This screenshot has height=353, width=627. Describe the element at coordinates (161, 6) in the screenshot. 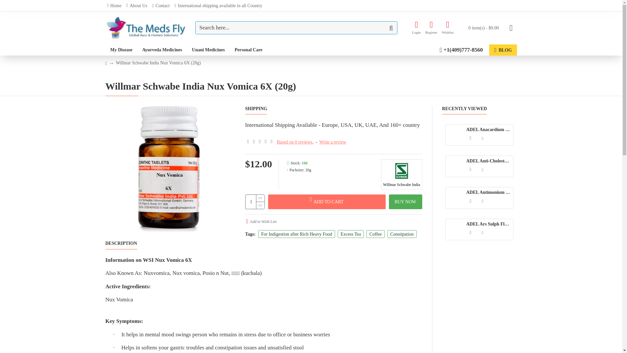

I see `Contact` at that location.